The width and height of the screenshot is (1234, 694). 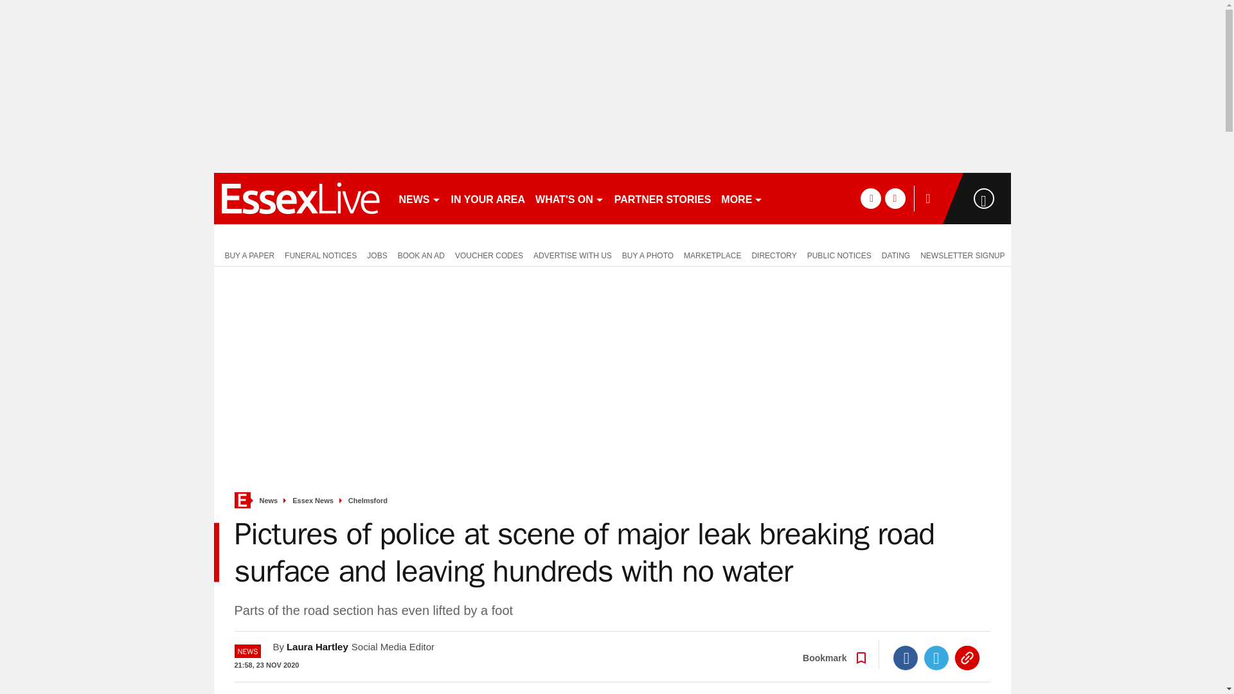 What do you see at coordinates (419, 198) in the screenshot?
I see `NEWS` at bounding box center [419, 198].